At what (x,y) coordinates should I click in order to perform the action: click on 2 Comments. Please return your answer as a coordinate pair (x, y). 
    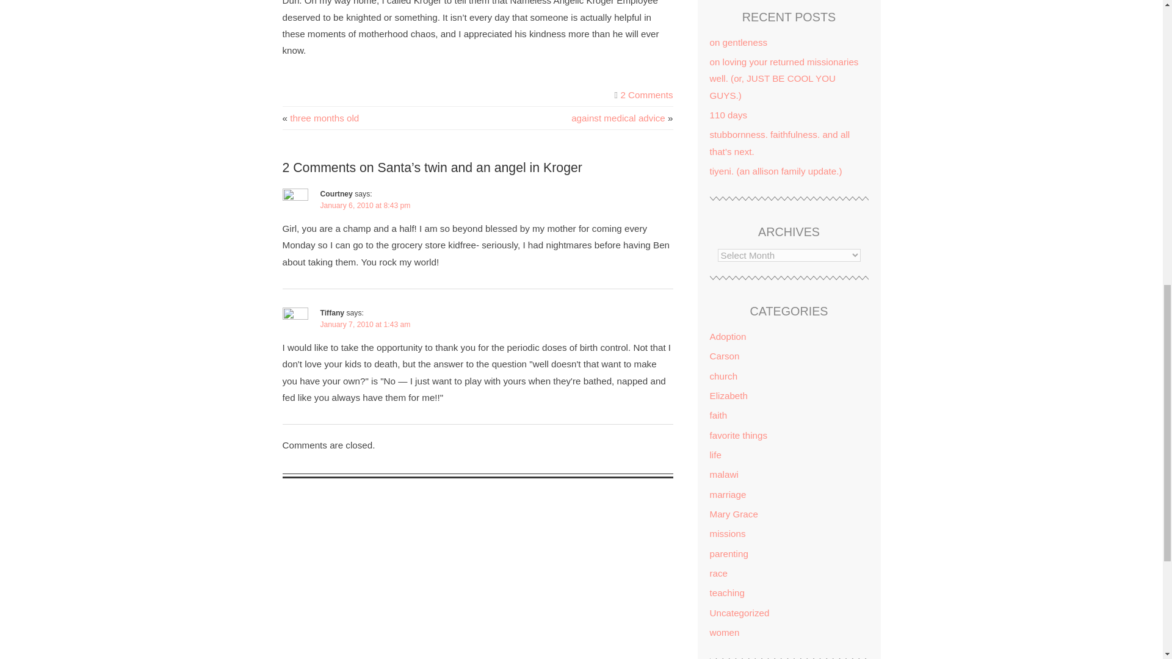
    Looking at the image, I should click on (646, 95).